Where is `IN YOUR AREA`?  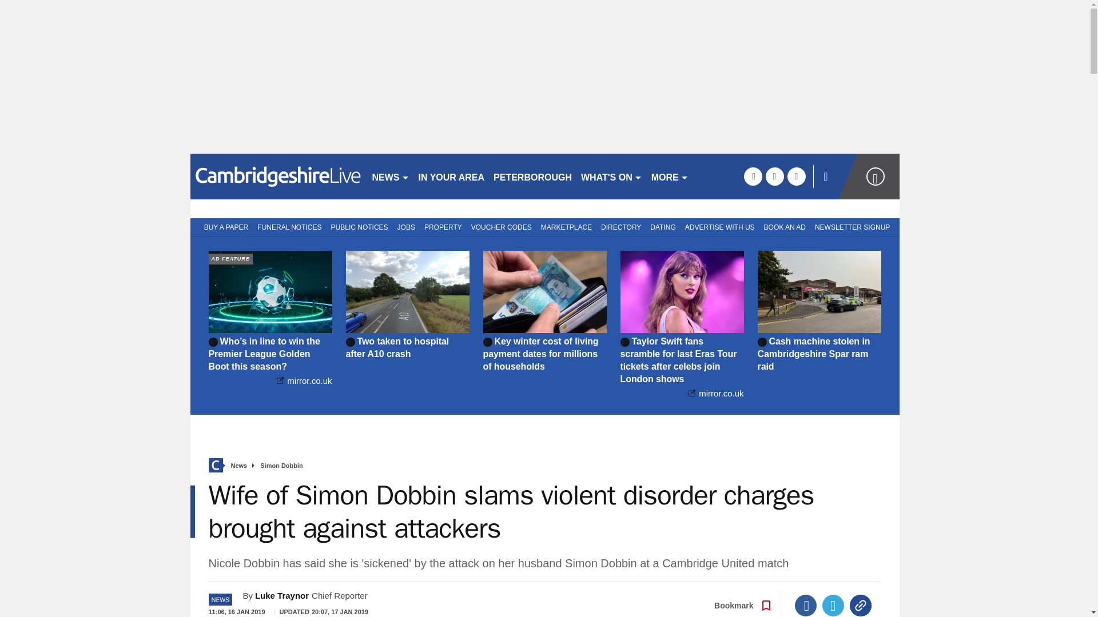
IN YOUR AREA is located at coordinates (452, 176).